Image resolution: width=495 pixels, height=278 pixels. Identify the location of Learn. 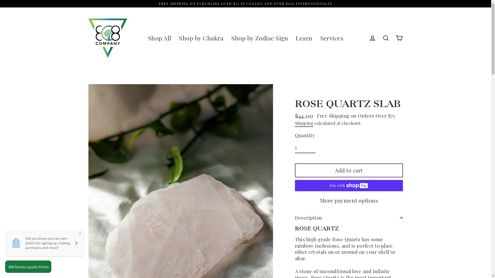
(304, 38).